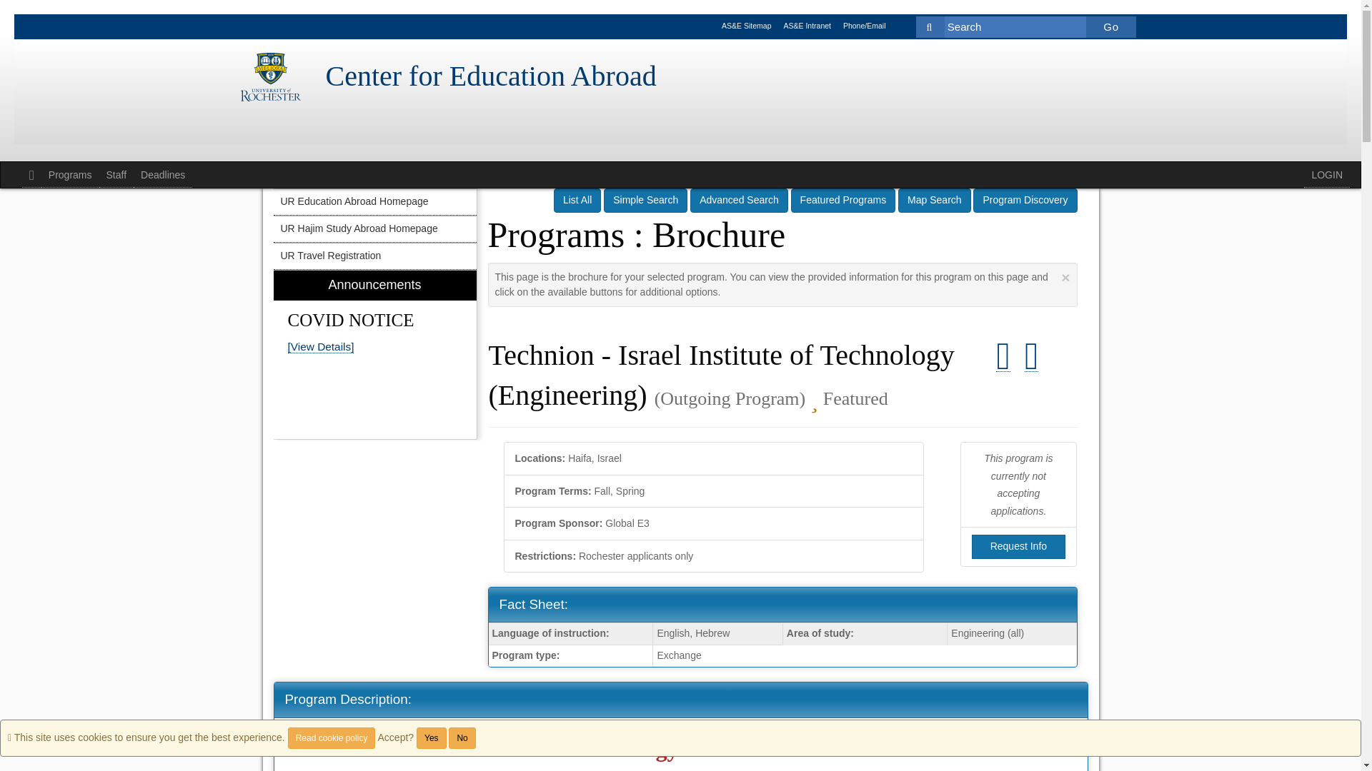 This screenshot has width=1372, height=771. Describe the element at coordinates (492, 76) in the screenshot. I see `Center for Education Abroad` at that location.